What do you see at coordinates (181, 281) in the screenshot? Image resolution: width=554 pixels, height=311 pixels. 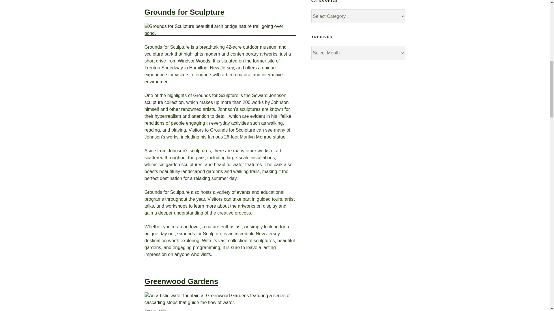 I see `Greenwood Gardens` at bounding box center [181, 281].